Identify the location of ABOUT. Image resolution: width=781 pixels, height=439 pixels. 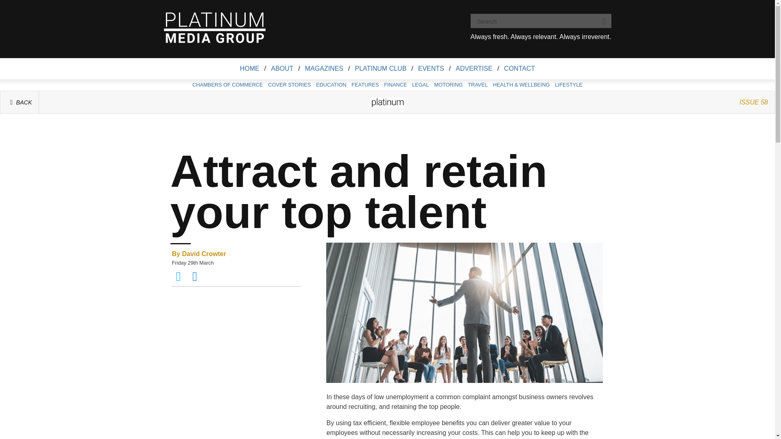
(282, 68).